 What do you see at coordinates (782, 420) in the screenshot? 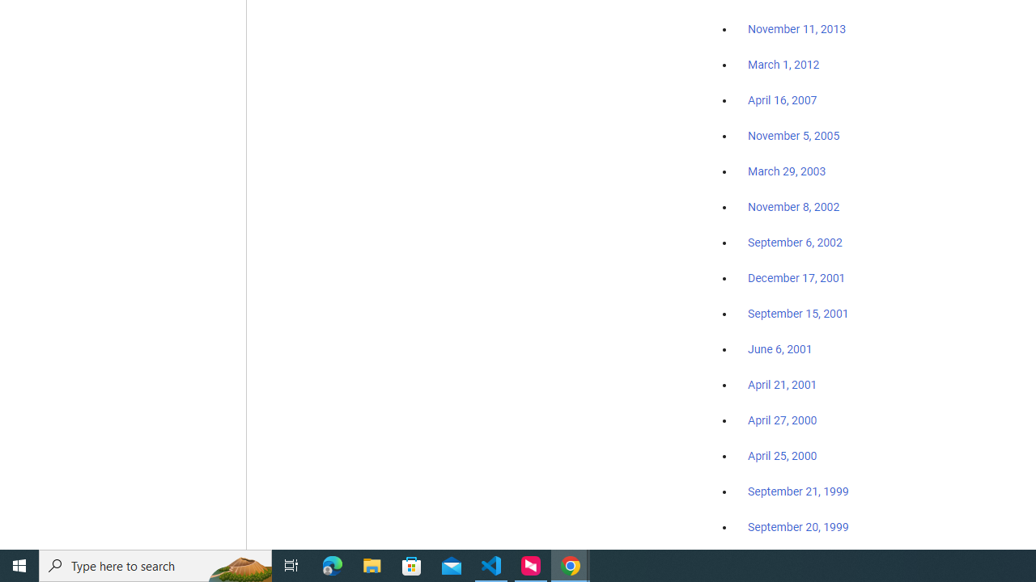
I see `April 27, 2000` at bounding box center [782, 420].